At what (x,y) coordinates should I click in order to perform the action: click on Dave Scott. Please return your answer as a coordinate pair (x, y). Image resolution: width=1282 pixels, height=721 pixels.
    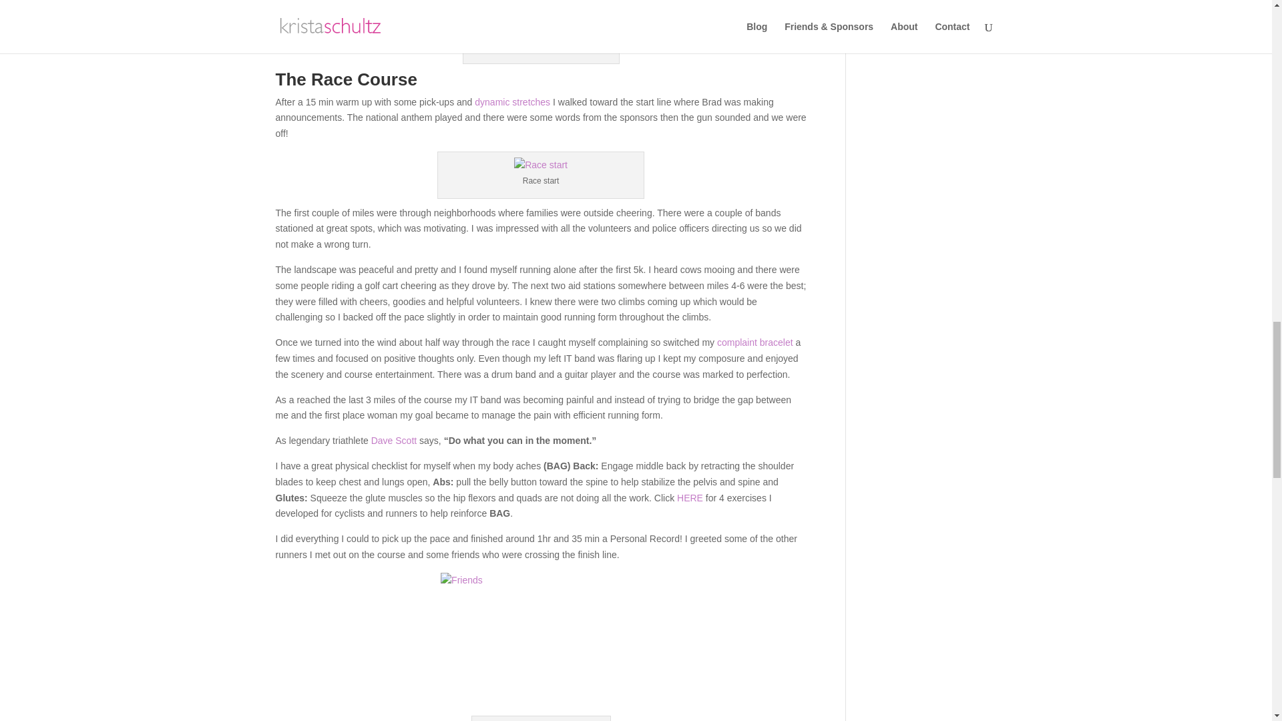
    Looking at the image, I should click on (394, 441).